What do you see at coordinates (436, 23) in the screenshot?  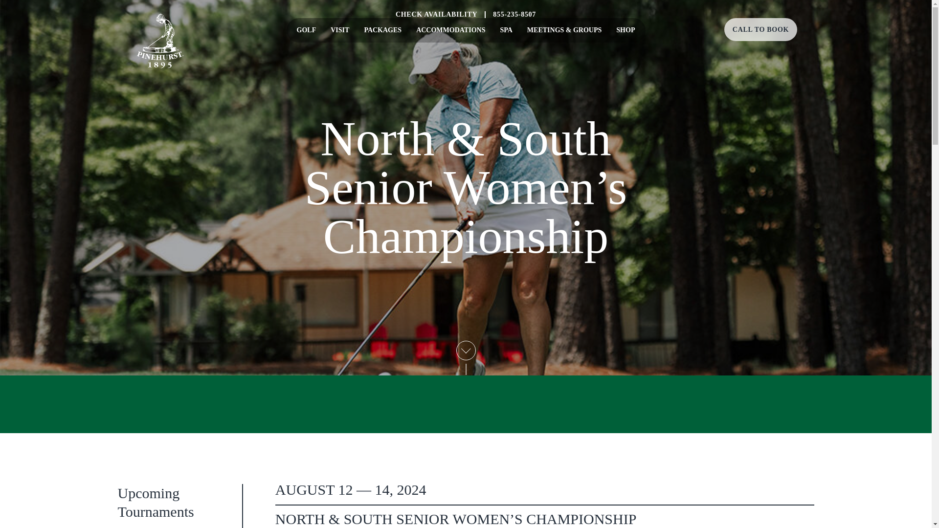 I see `CHECK AVAILABILITY` at bounding box center [436, 23].